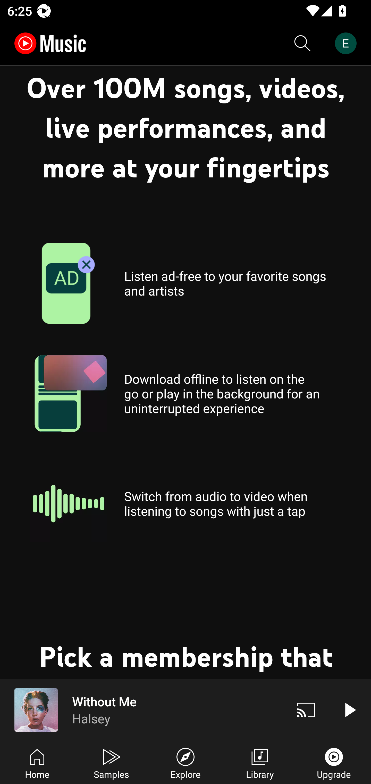 The height and width of the screenshot is (784, 371). Describe the element at coordinates (302, 43) in the screenshot. I see `Search` at that location.